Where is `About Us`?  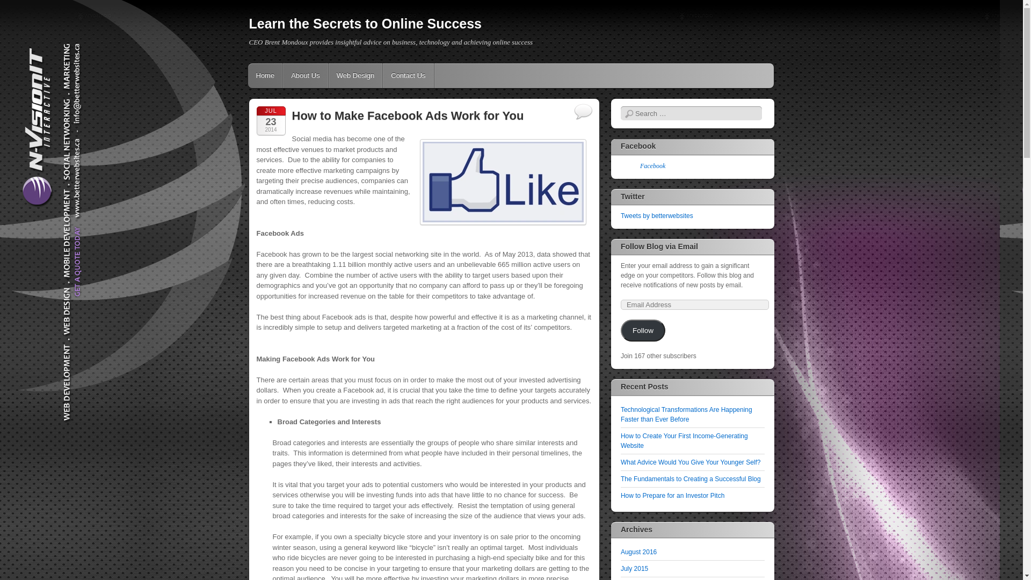 About Us is located at coordinates (305, 76).